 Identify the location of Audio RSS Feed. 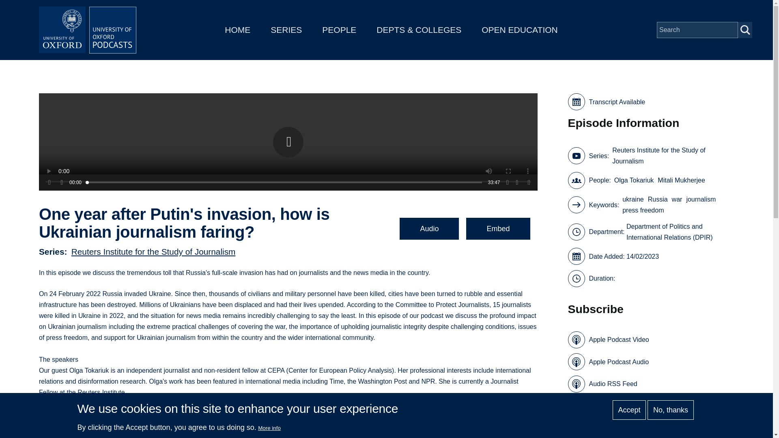
(602, 384).